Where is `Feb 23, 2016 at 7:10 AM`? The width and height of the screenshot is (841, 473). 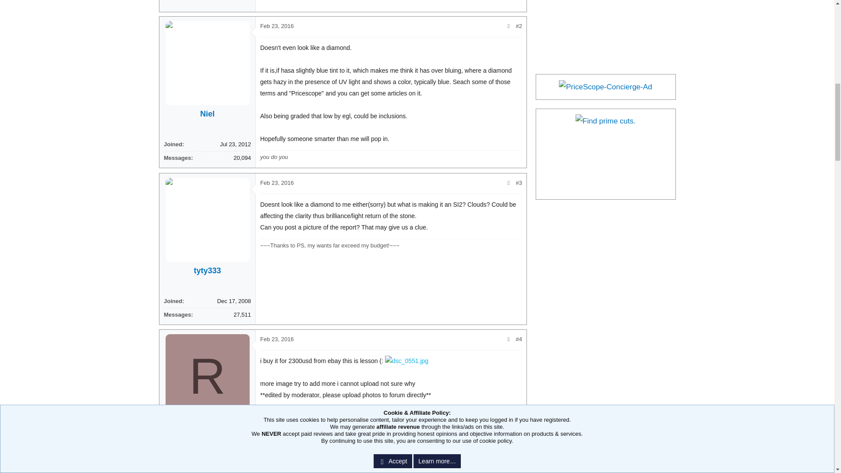 Feb 23, 2016 at 7:10 AM is located at coordinates (277, 25).